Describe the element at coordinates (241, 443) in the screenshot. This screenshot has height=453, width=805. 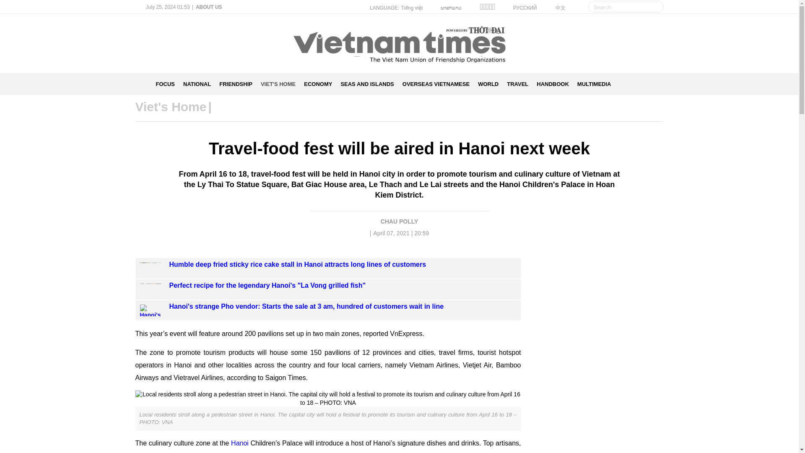
I see `Hanoi` at that location.